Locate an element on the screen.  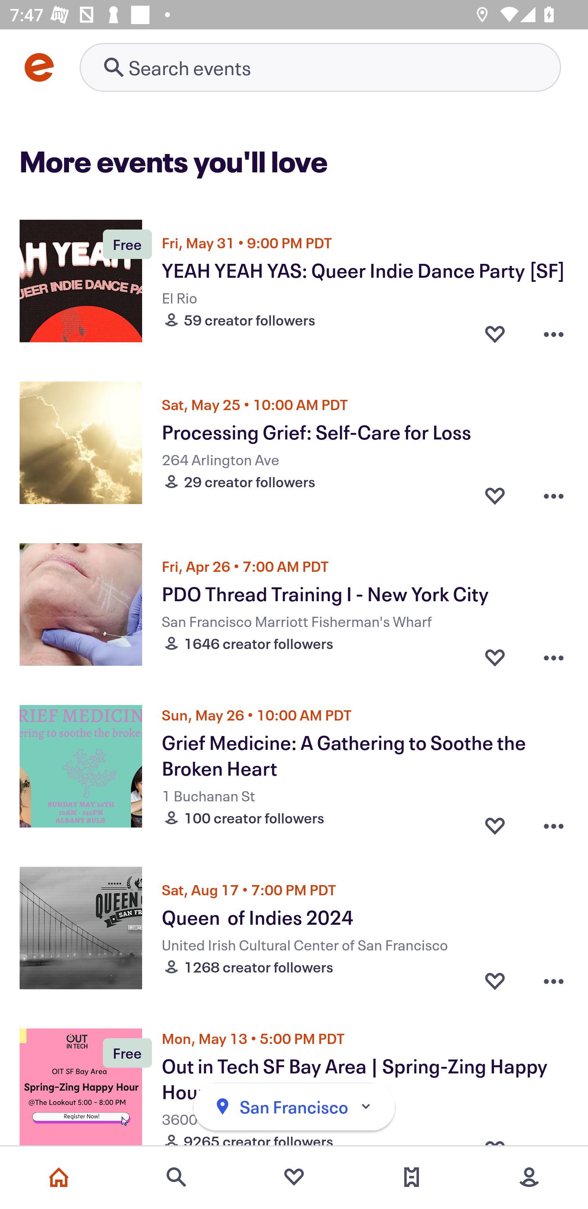
Favorite button is located at coordinates (495, 980).